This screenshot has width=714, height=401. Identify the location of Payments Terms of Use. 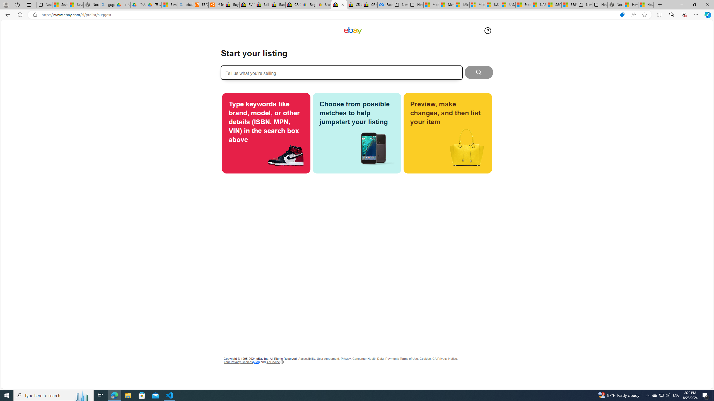
(402, 359).